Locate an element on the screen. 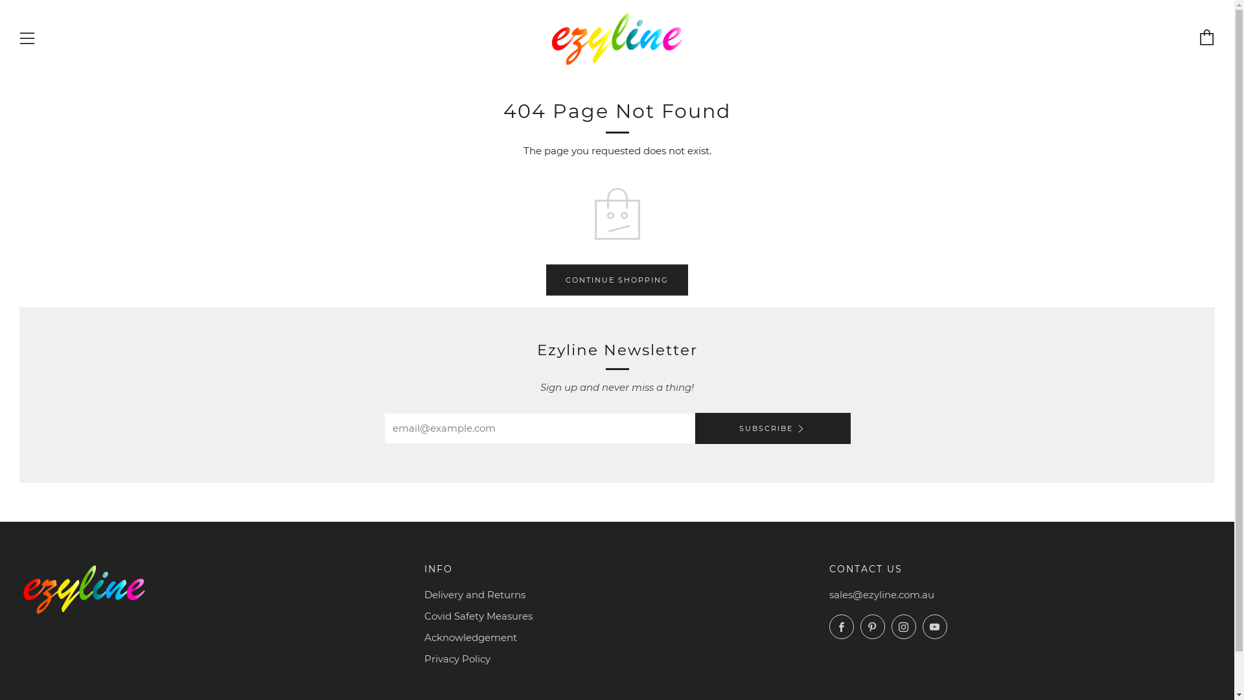  Pinterest is located at coordinates (873, 627).